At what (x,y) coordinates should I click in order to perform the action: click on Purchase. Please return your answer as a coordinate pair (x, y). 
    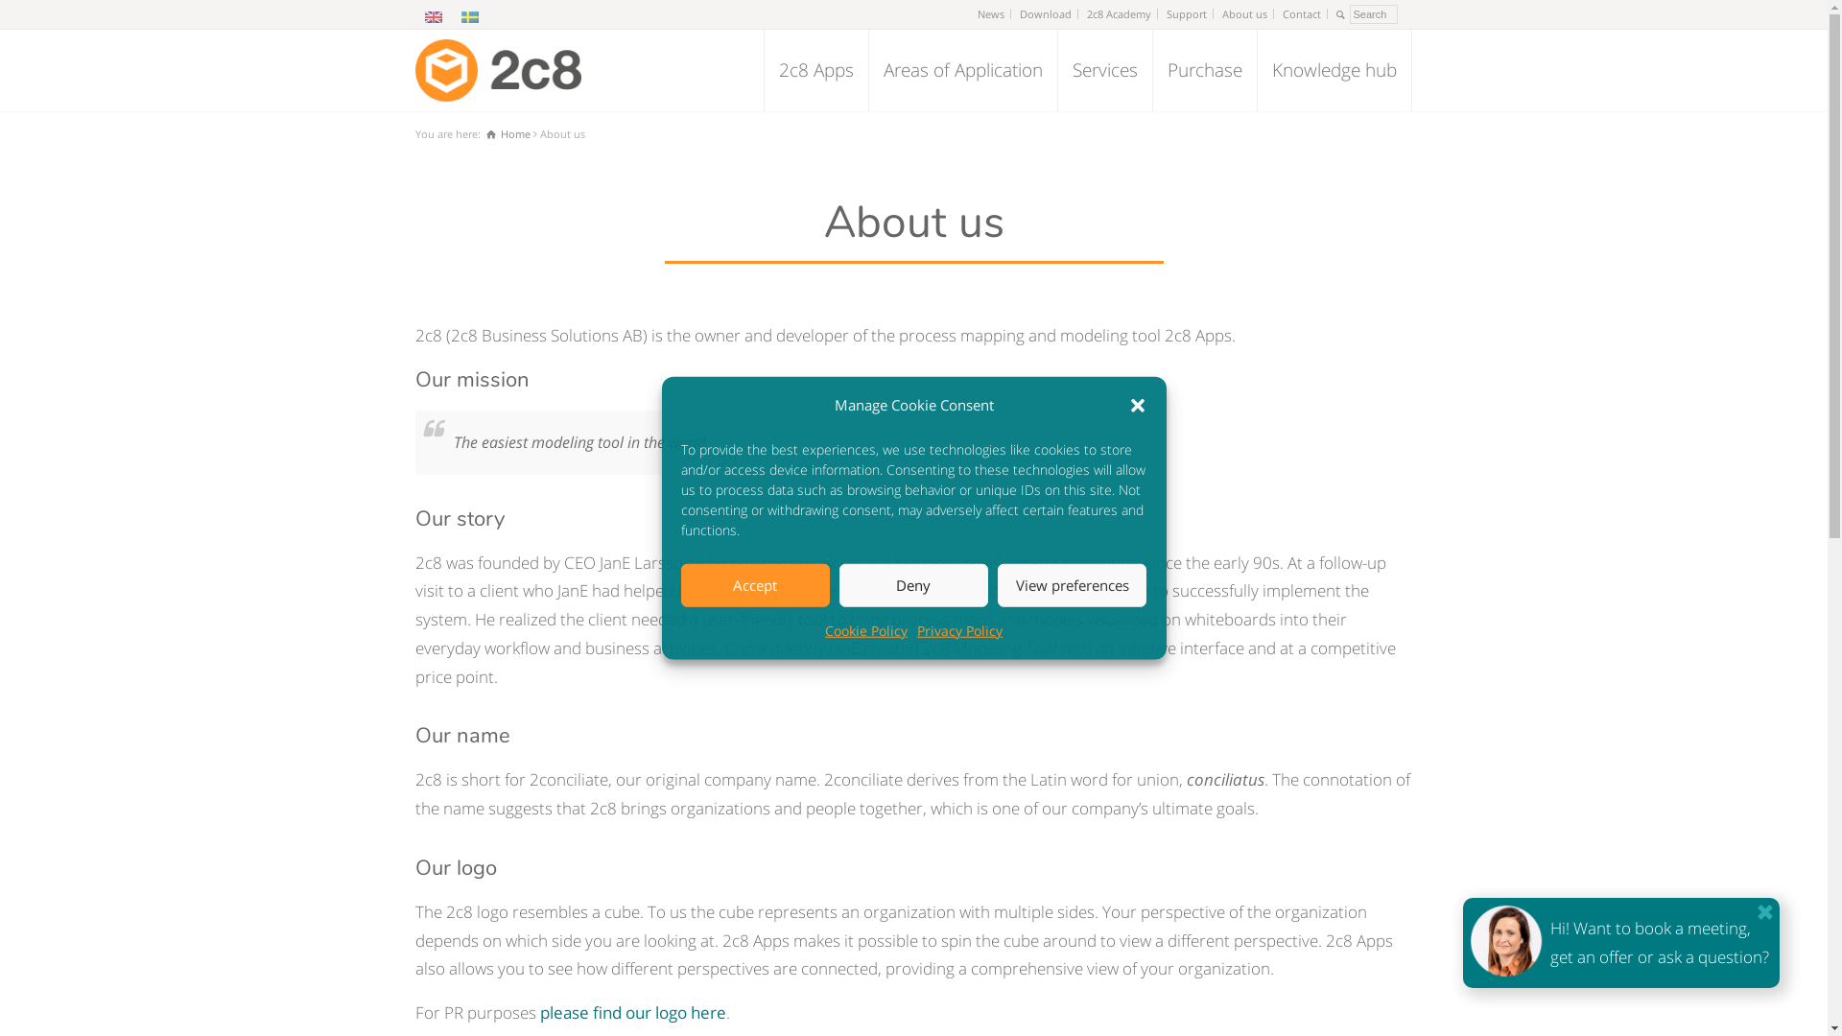
    Looking at the image, I should click on (1205, 71).